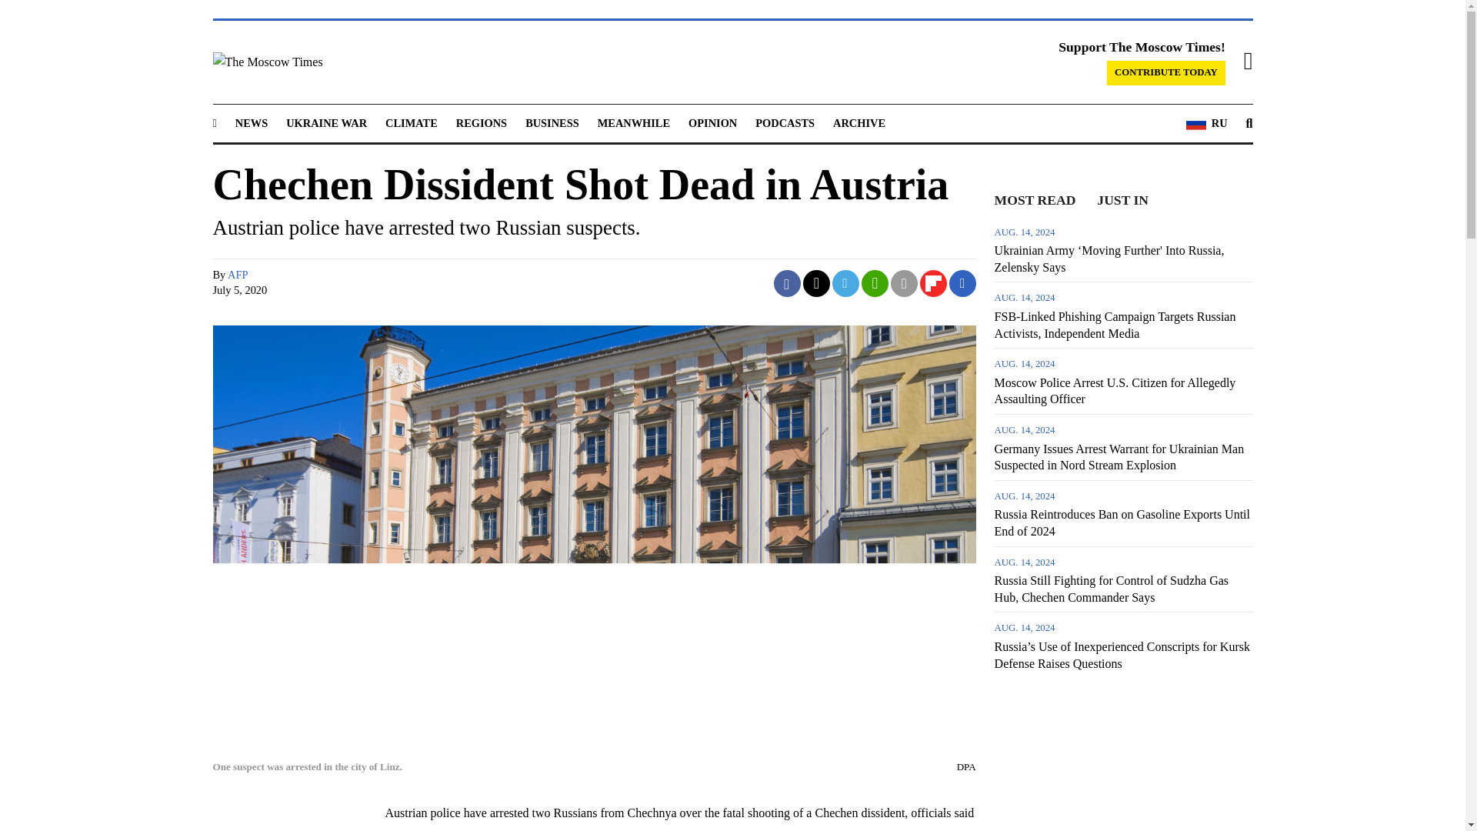 The image size is (1477, 831). What do you see at coordinates (933, 283) in the screenshot?
I see `Share on Flipboard` at bounding box center [933, 283].